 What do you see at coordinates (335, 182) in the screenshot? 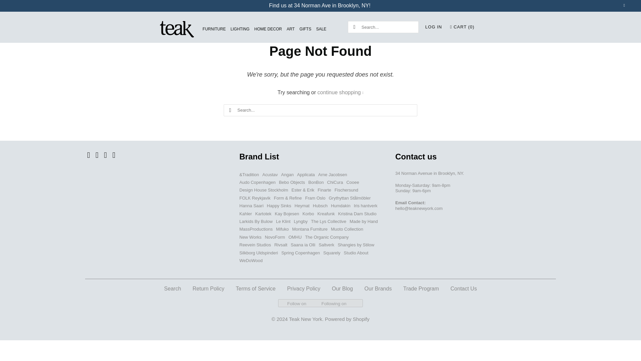
I see `ChiCura` at bounding box center [335, 182].